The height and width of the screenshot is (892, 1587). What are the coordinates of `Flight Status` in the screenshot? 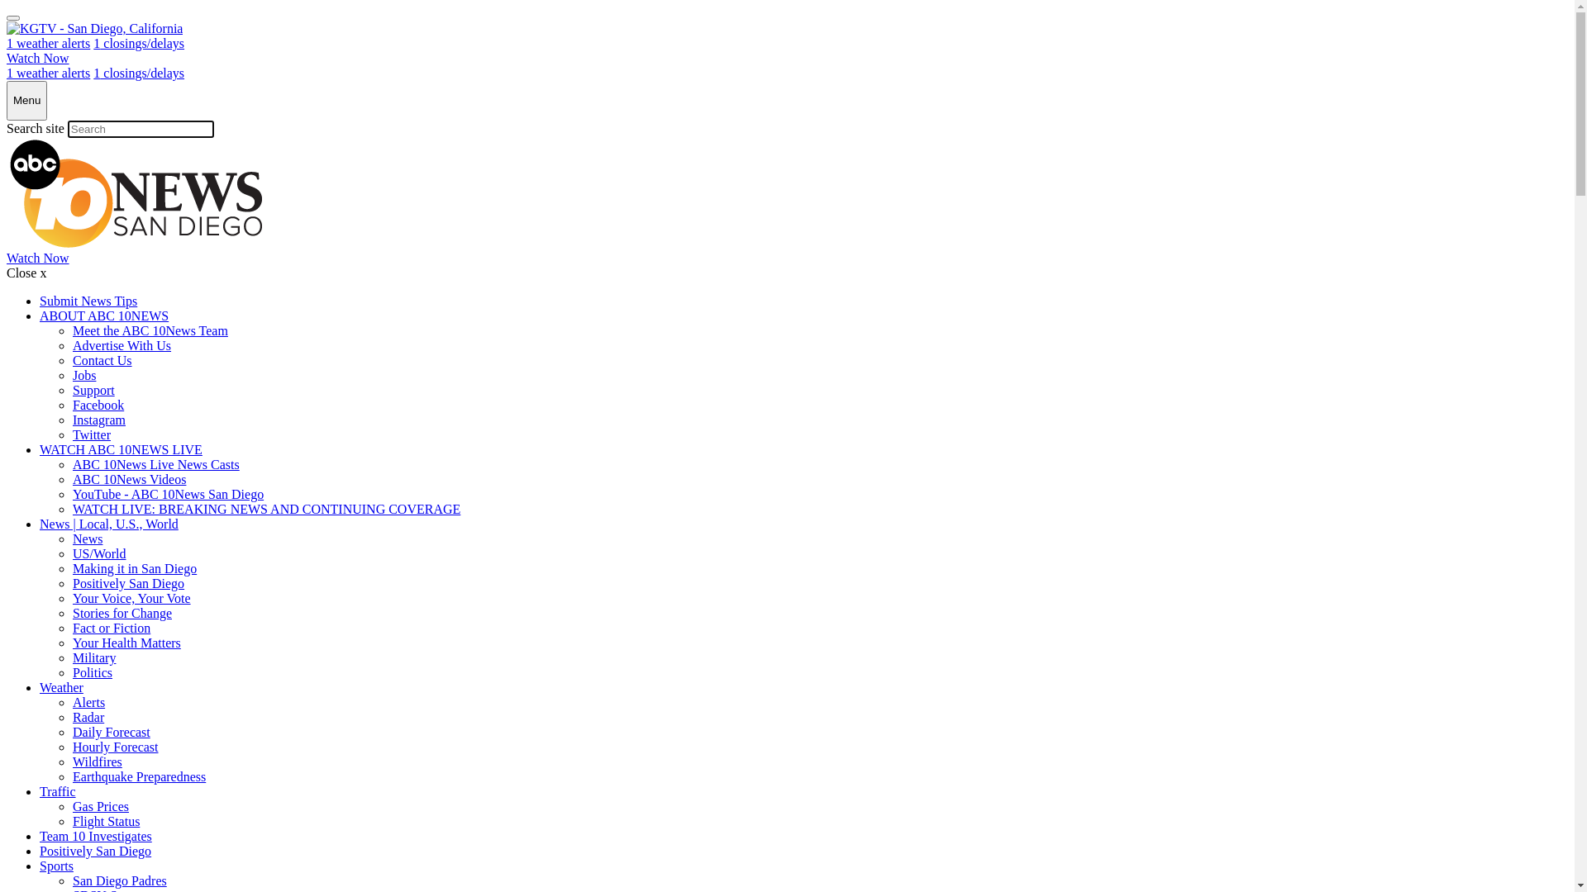 It's located at (106, 821).